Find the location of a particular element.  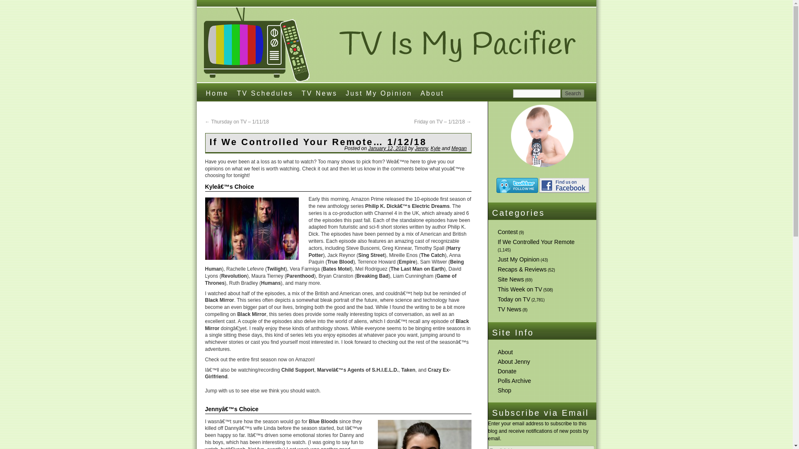

This Week on TV is located at coordinates (520, 289).